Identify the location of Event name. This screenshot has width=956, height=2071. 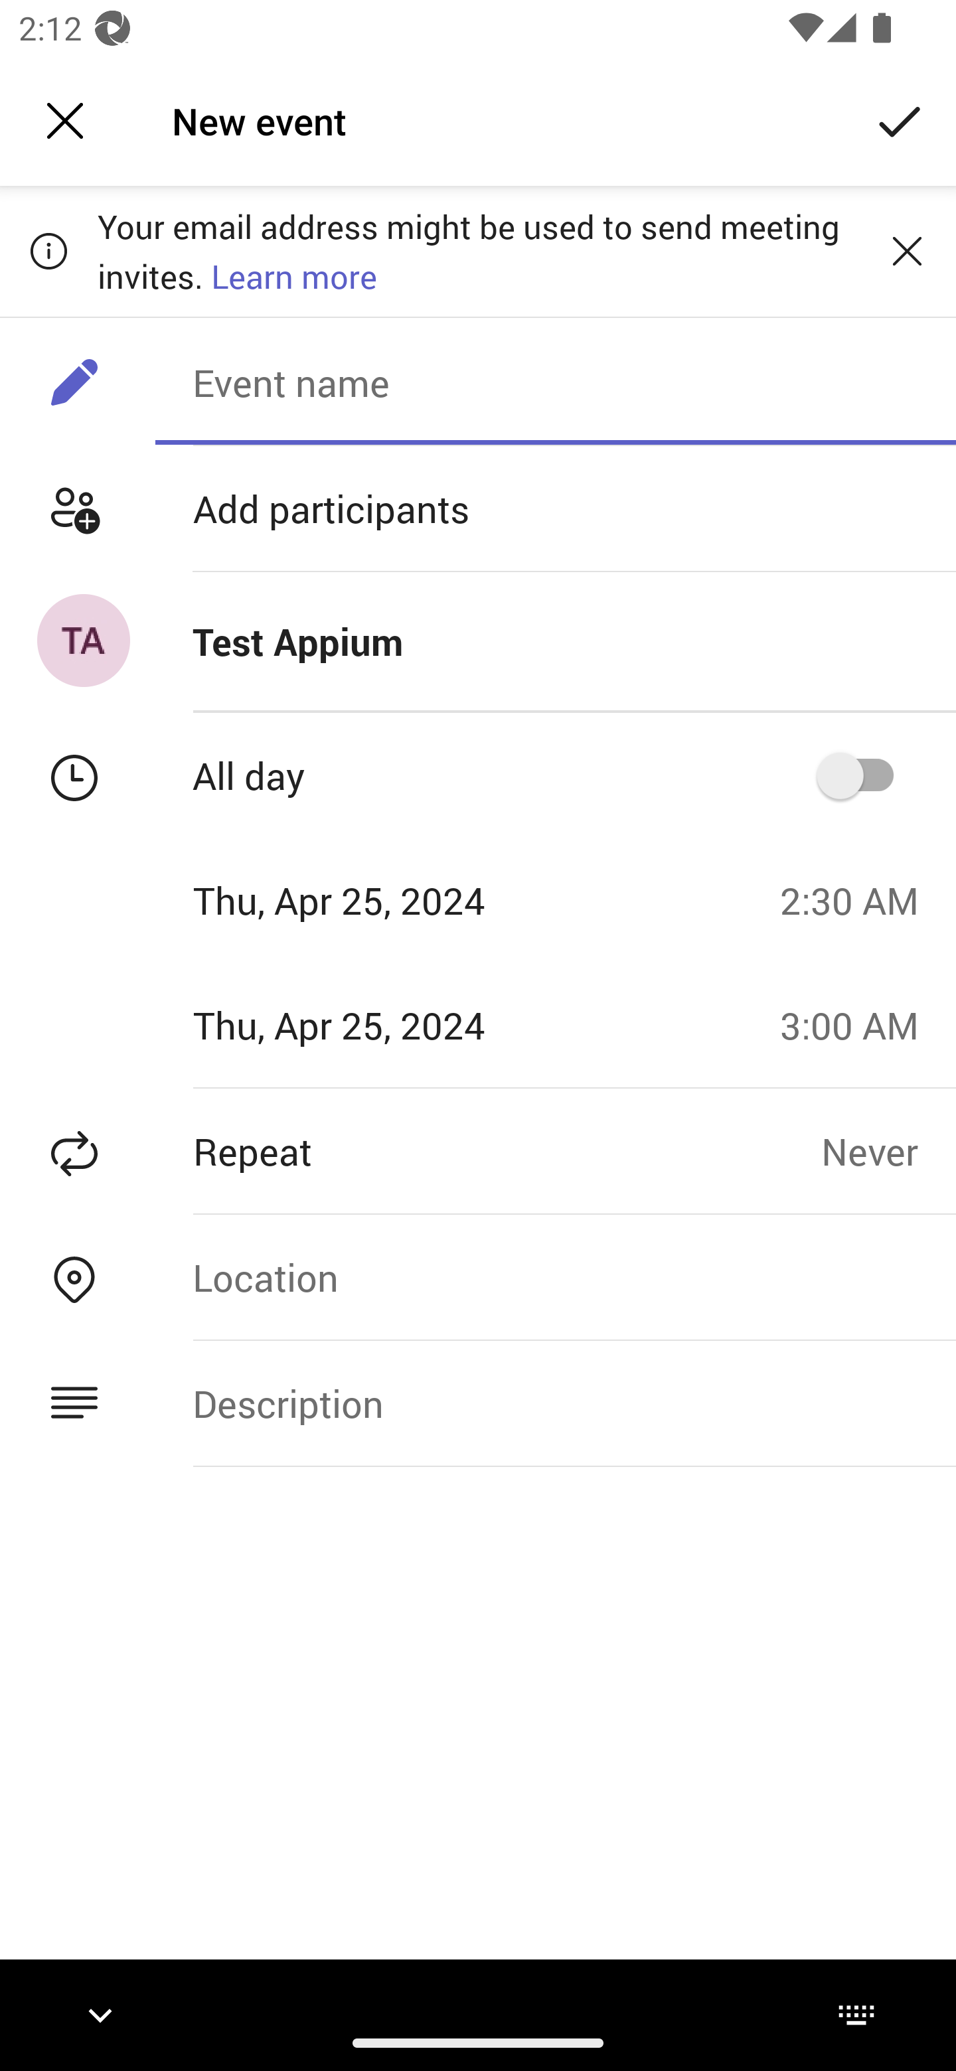
(555, 382).